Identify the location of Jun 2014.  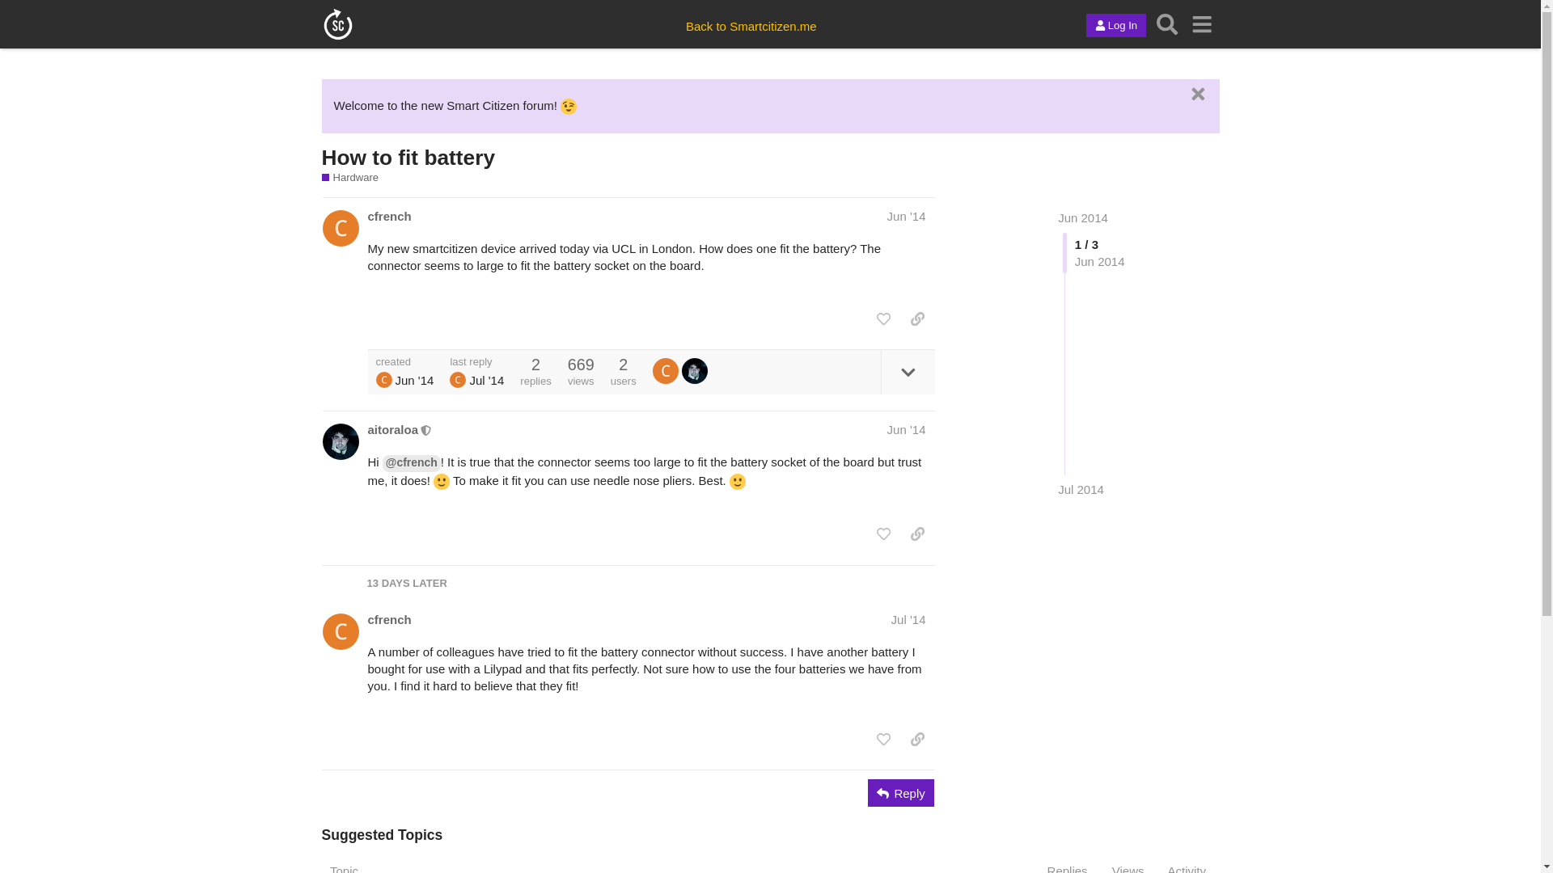
(1082, 217).